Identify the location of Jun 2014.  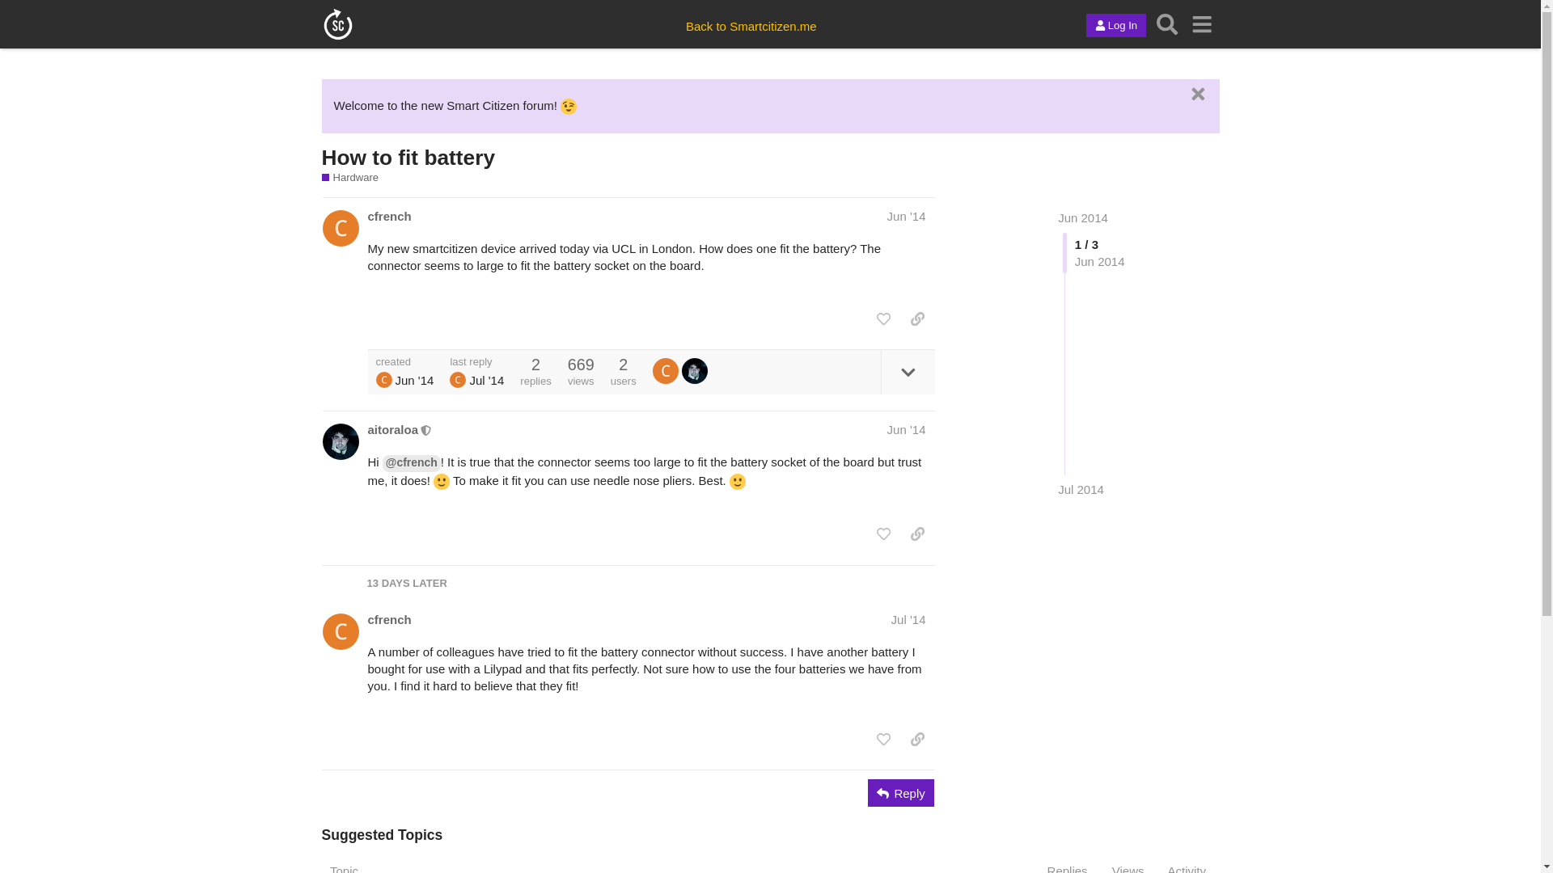
(1082, 217).